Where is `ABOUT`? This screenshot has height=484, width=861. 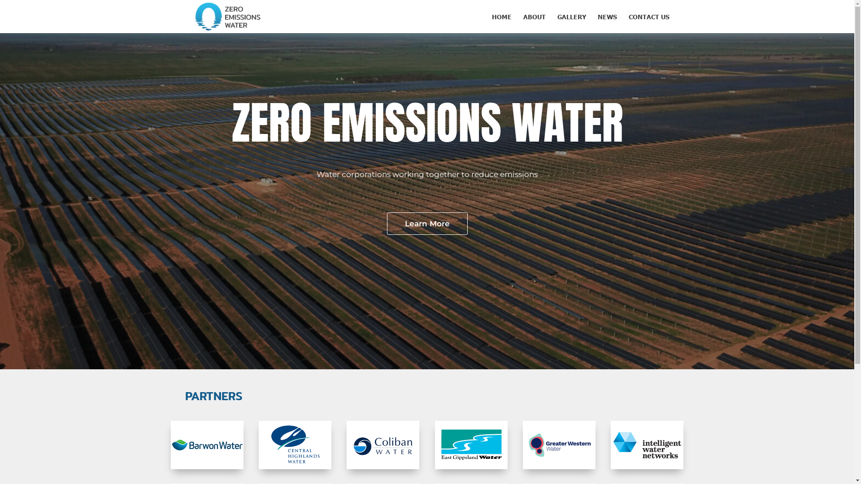
ABOUT is located at coordinates (534, 23).